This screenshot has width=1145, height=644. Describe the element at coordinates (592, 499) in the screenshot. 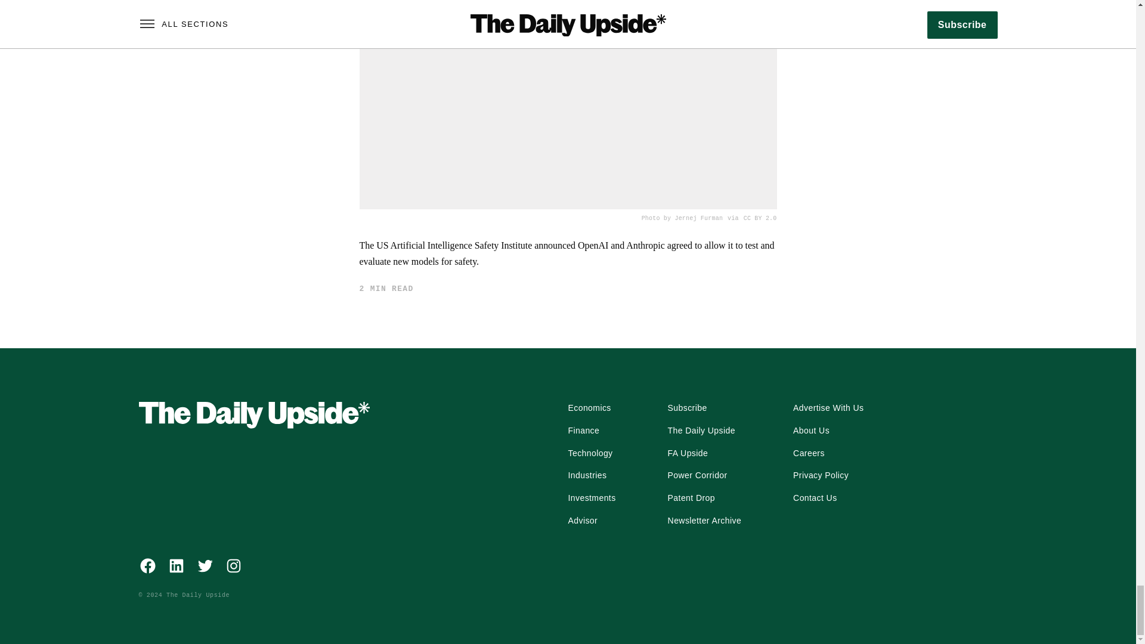

I see `Investment articles` at that location.